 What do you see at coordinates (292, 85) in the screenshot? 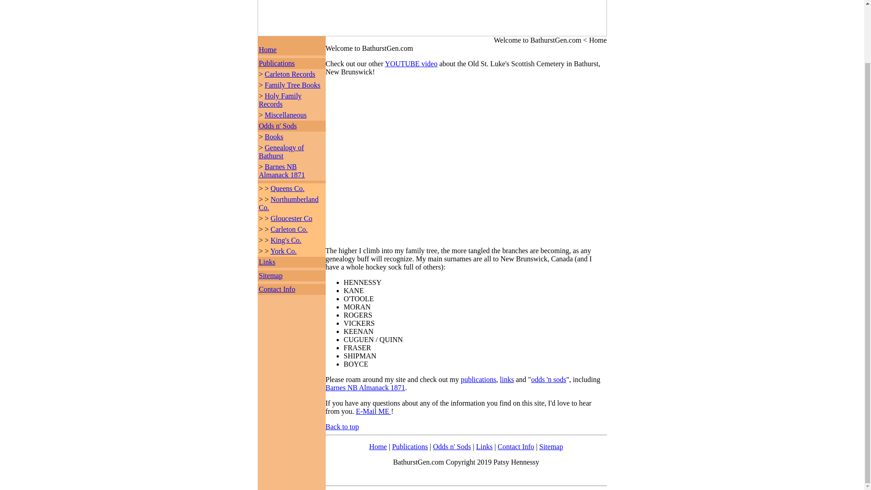
I see `Family Tree Books` at bounding box center [292, 85].